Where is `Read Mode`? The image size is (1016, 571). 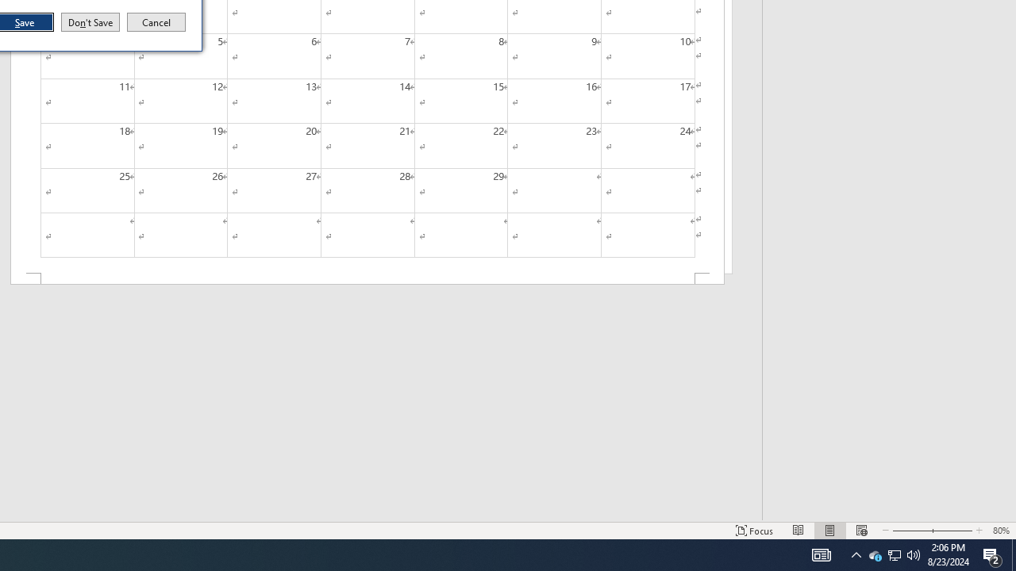
Read Mode is located at coordinates (799, 530).